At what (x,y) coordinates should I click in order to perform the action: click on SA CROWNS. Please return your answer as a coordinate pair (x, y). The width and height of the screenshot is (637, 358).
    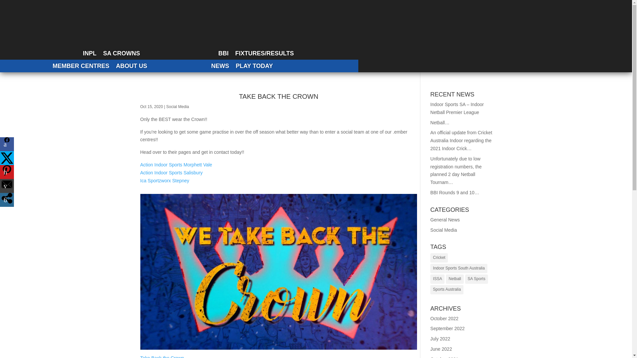
    Looking at the image, I should click on (121, 53).